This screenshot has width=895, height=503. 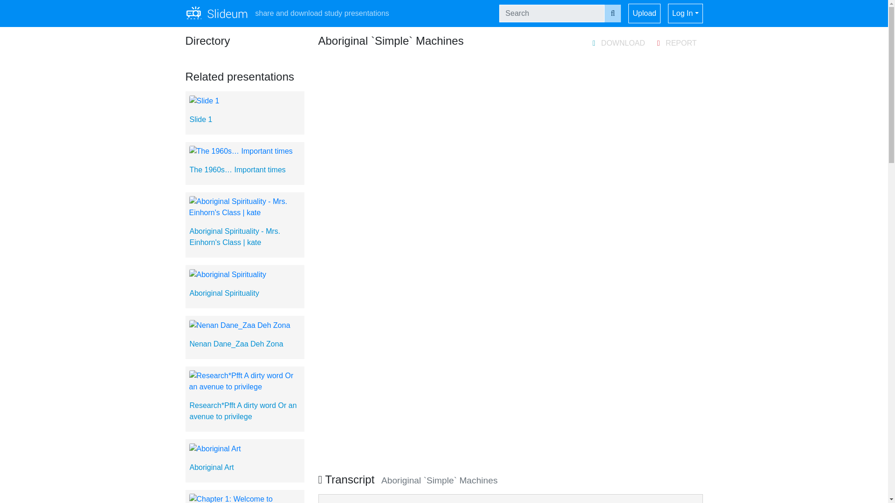 What do you see at coordinates (685, 13) in the screenshot?
I see `Log In` at bounding box center [685, 13].